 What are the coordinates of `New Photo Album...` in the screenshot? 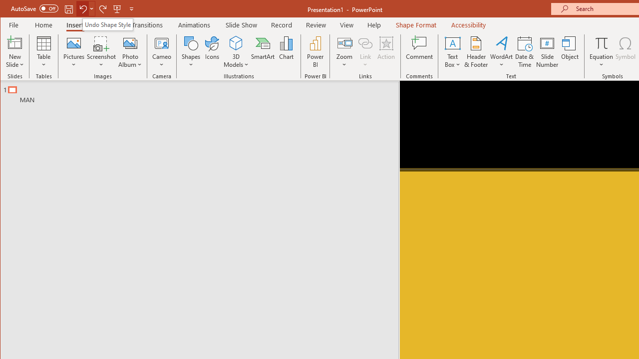 It's located at (130, 43).